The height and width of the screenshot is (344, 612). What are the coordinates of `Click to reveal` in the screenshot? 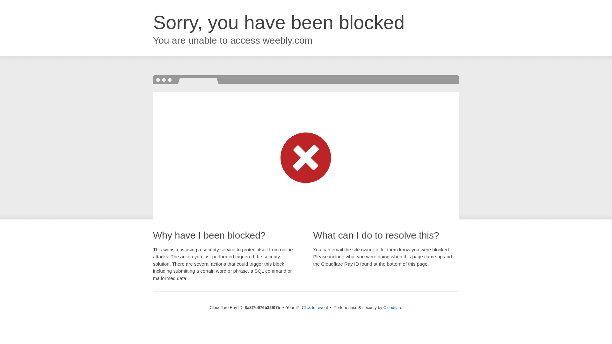 It's located at (315, 308).